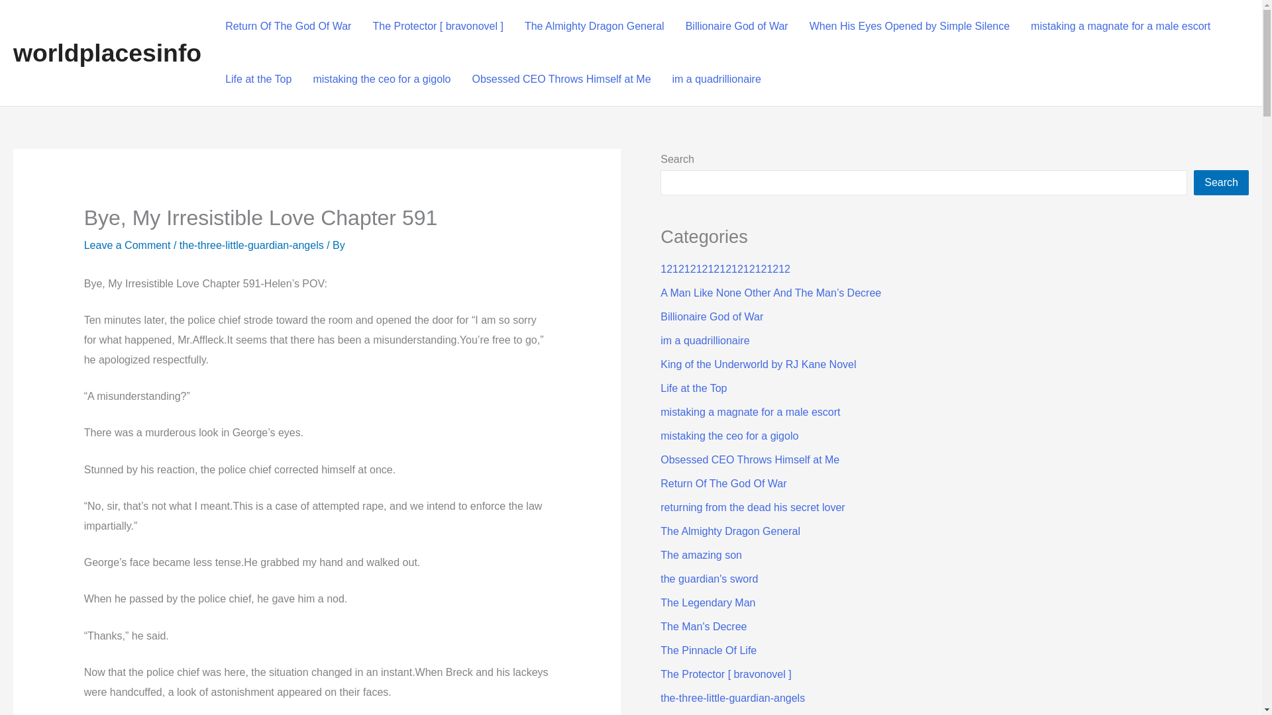 The image size is (1272, 715). I want to click on Search, so click(1222, 183).